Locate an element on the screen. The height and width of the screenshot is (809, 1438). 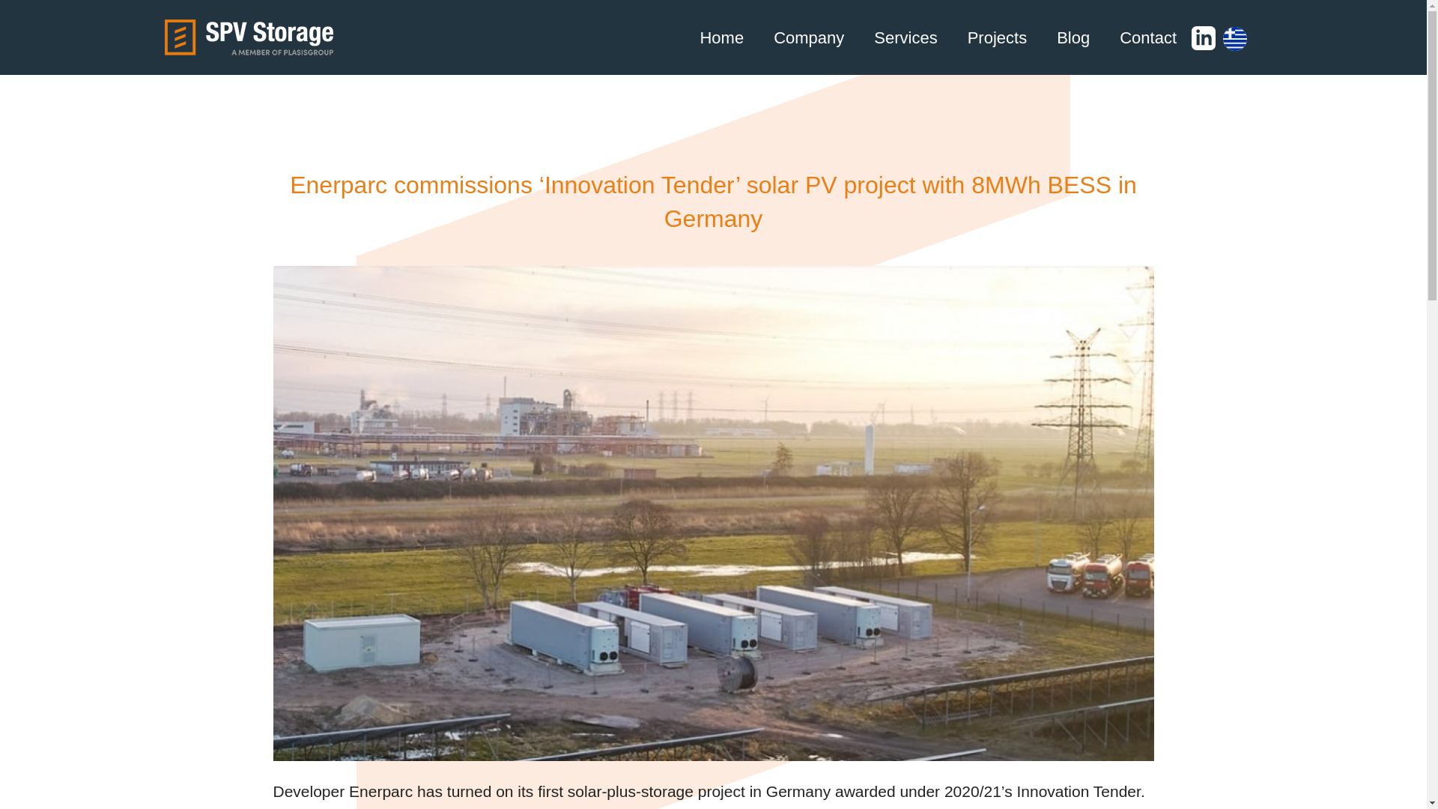
Contact is located at coordinates (1147, 37).